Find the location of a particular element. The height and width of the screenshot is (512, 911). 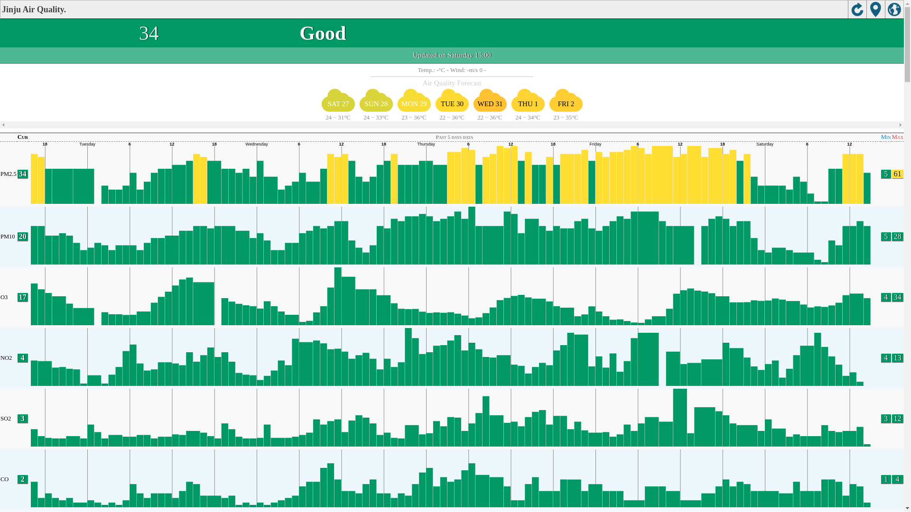

TUE 30 is located at coordinates (452, 100).